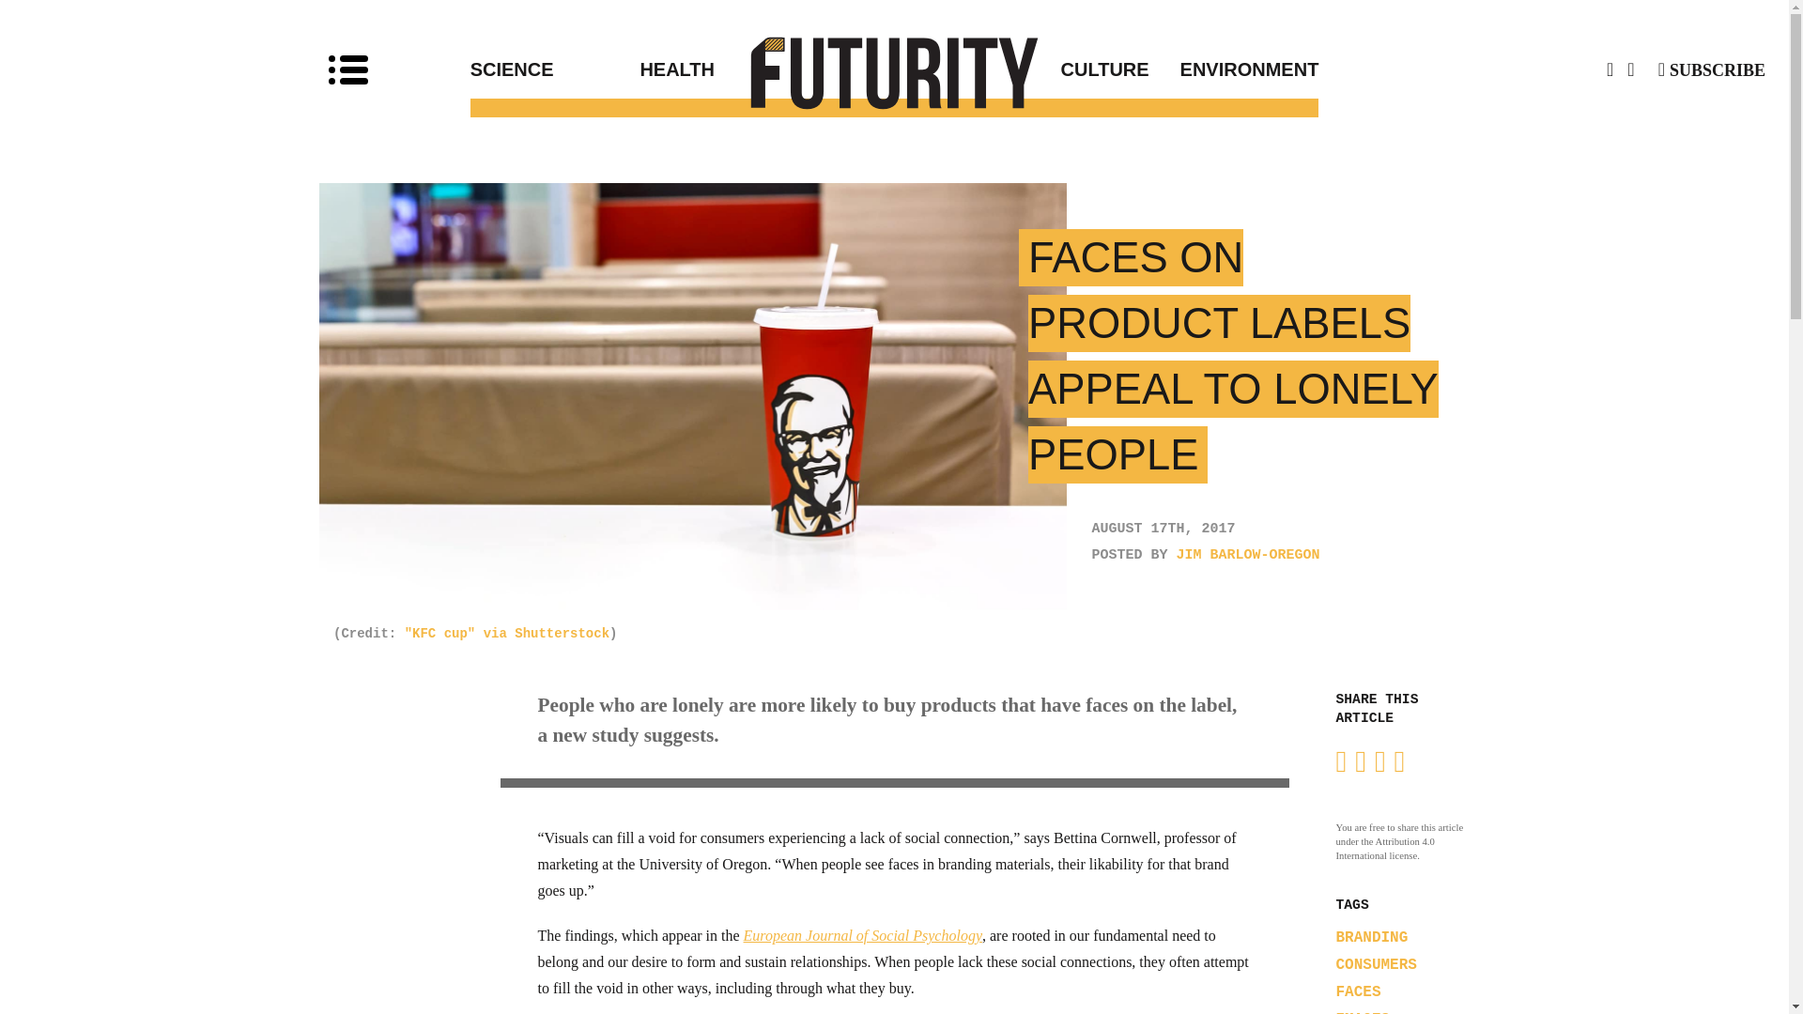 The image size is (1803, 1014). I want to click on Environment, so click(1234, 69).